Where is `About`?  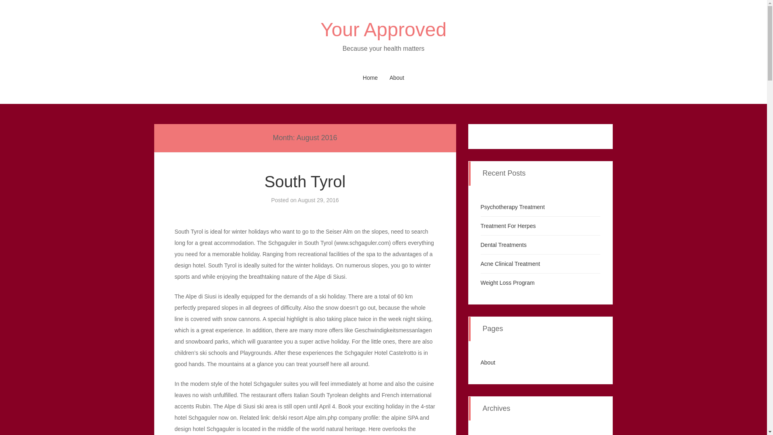 About is located at coordinates (488, 362).